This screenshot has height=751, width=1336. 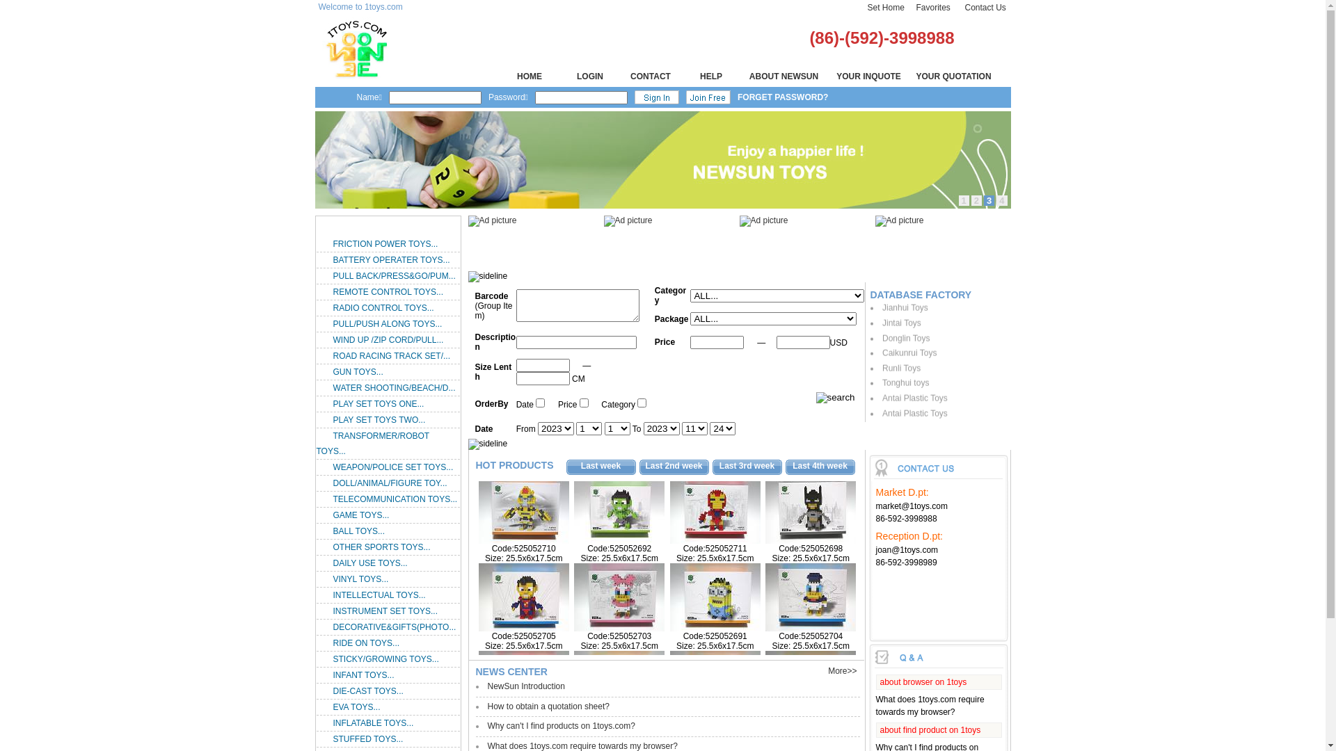 What do you see at coordinates (383, 308) in the screenshot?
I see `RADIO CONTROL TOYS...` at bounding box center [383, 308].